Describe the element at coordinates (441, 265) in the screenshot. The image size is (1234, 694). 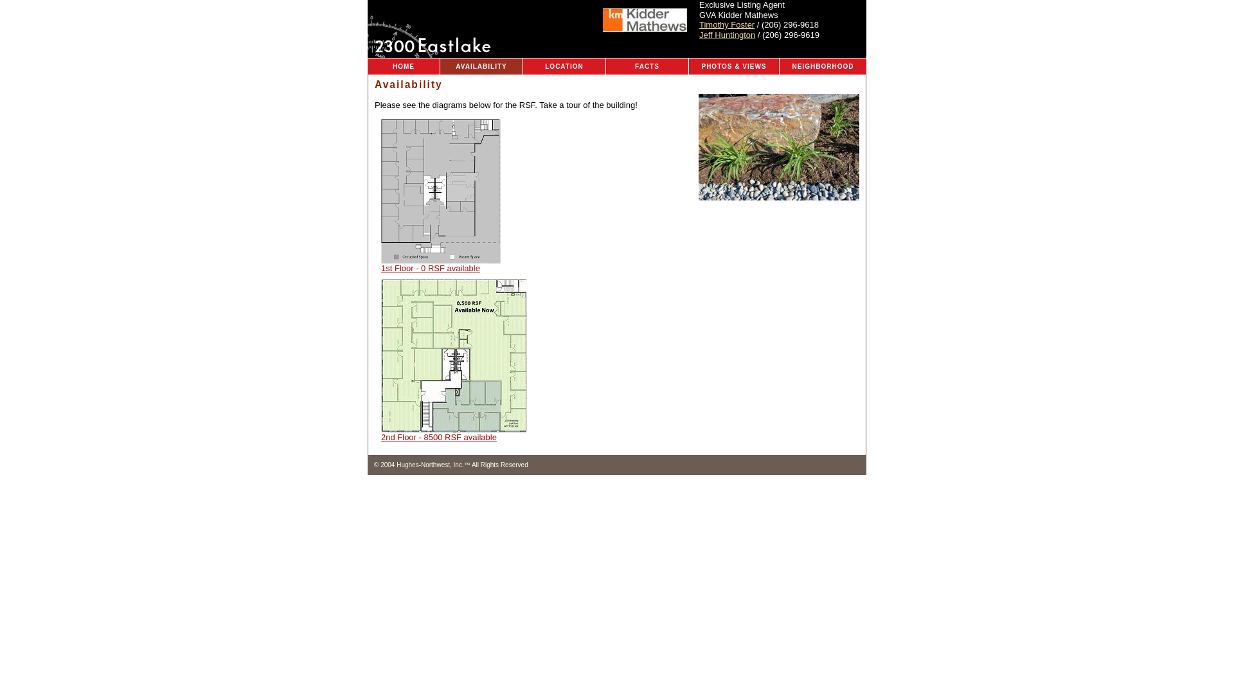
I see `1st Floor - 0 RSF available` at that location.